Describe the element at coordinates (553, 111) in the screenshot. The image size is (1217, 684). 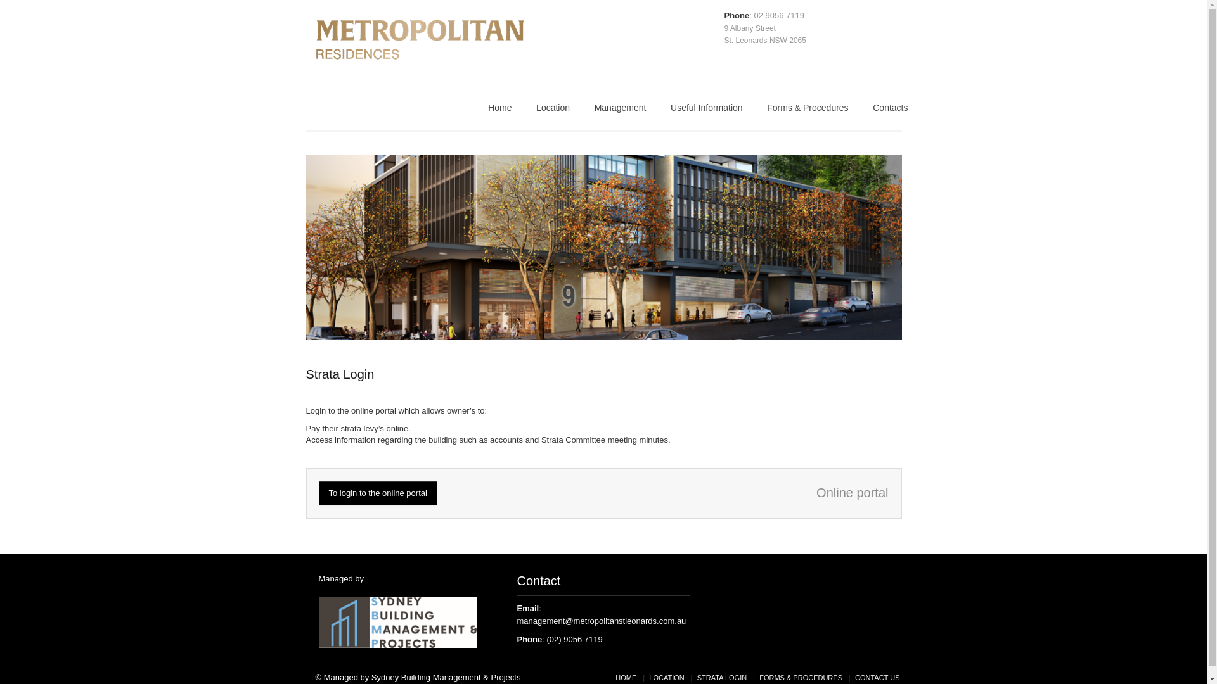
I see `Location` at that location.